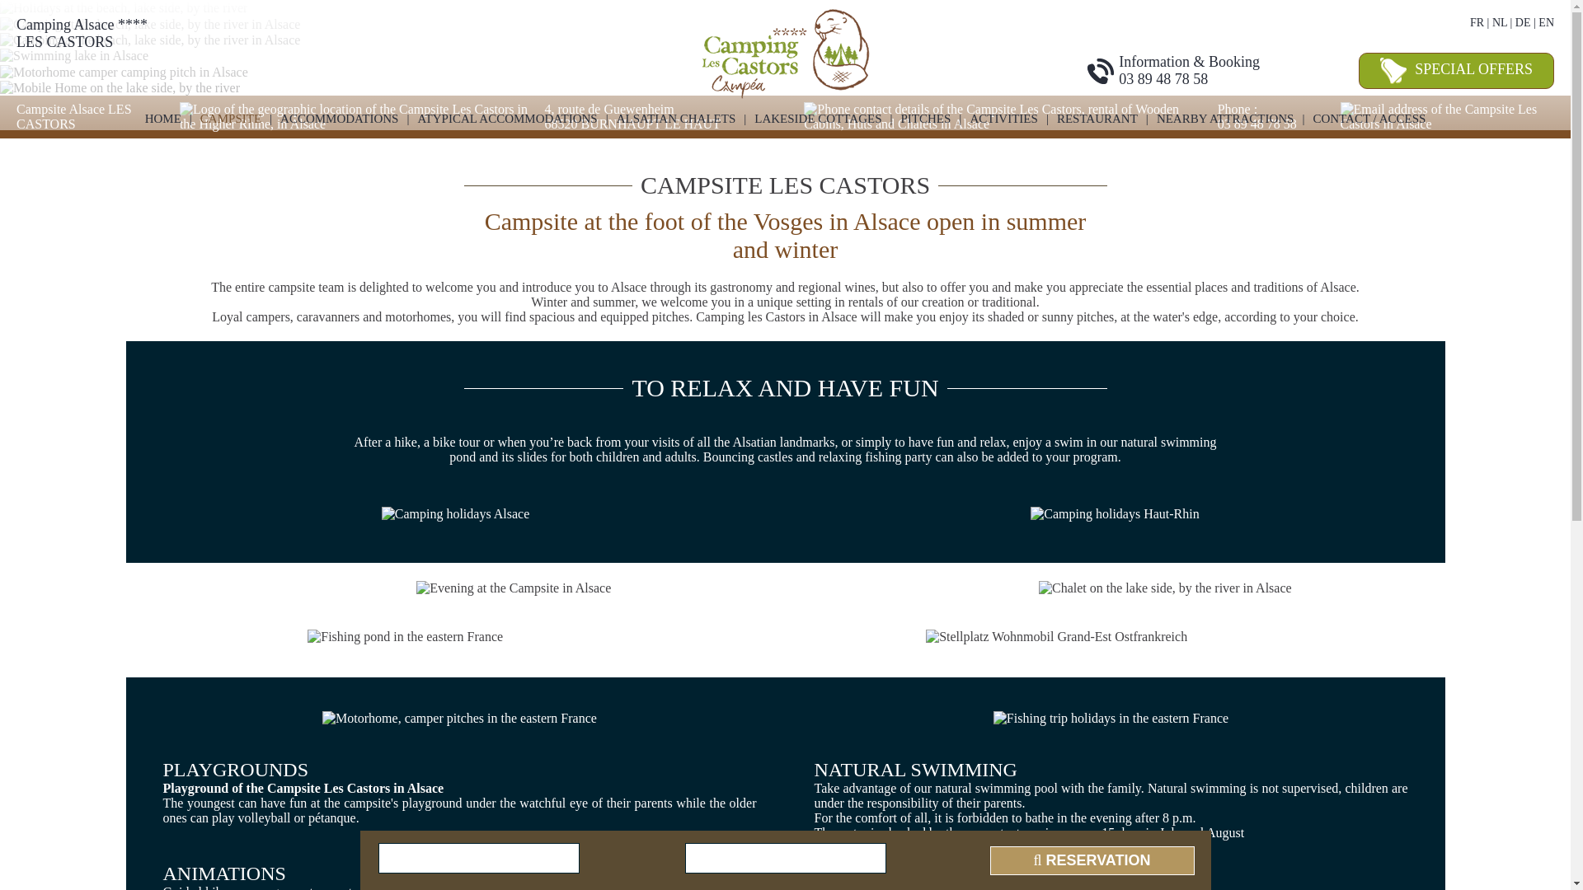 Image resolution: width=1583 pixels, height=890 pixels. What do you see at coordinates (1225, 119) in the screenshot?
I see `NEARBY ATTRACTIONS` at bounding box center [1225, 119].